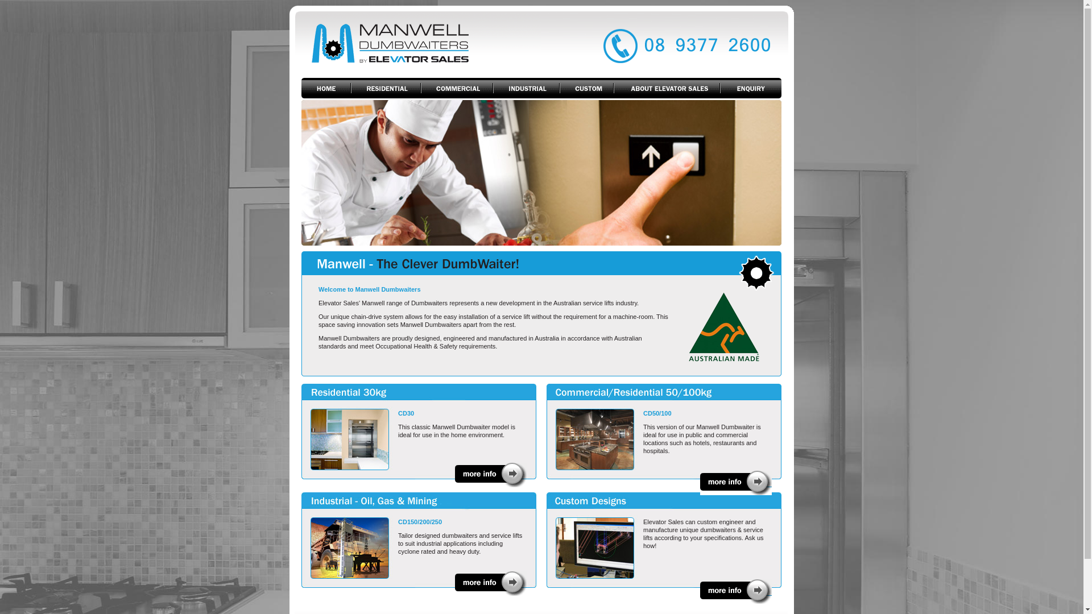  I want to click on Custom, so click(586, 88).